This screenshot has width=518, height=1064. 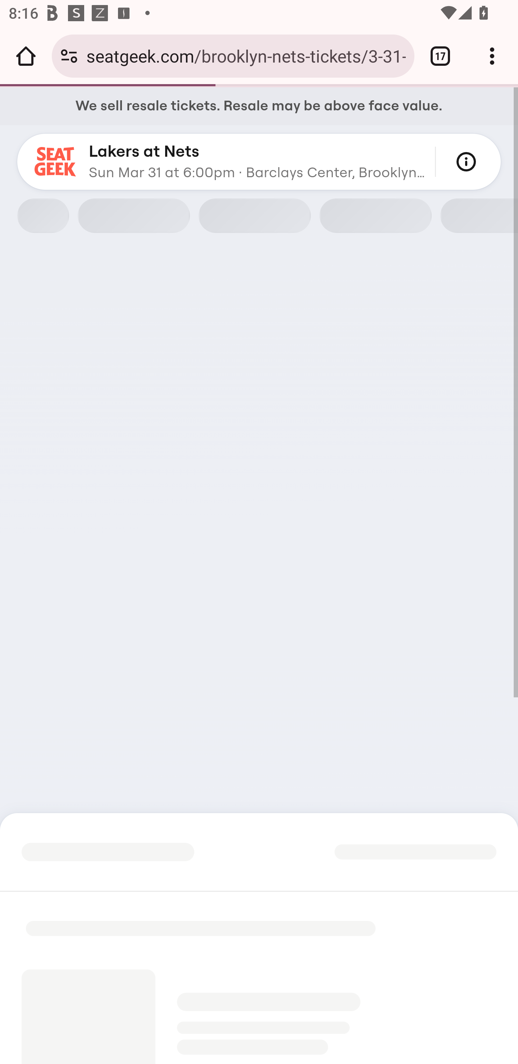 What do you see at coordinates (26, 56) in the screenshot?
I see `Open the home page` at bounding box center [26, 56].